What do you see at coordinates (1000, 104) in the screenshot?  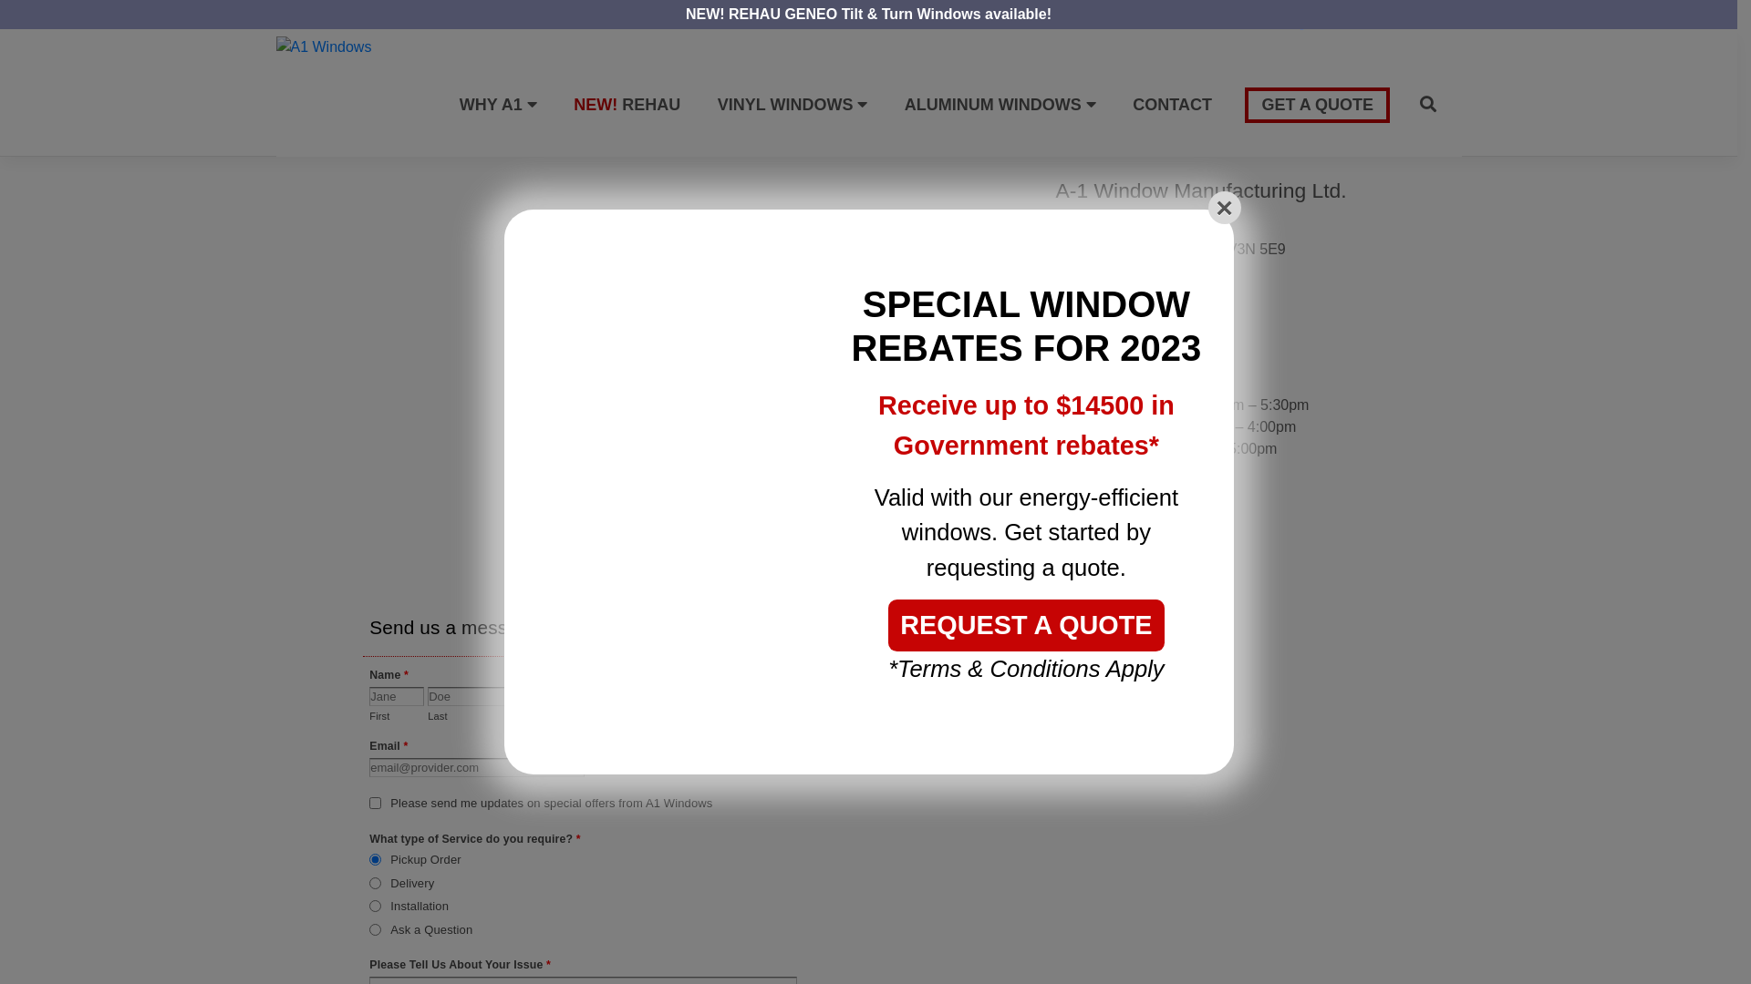 I see `ALUMINUM WINDOWS` at bounding box center [1000, 104].